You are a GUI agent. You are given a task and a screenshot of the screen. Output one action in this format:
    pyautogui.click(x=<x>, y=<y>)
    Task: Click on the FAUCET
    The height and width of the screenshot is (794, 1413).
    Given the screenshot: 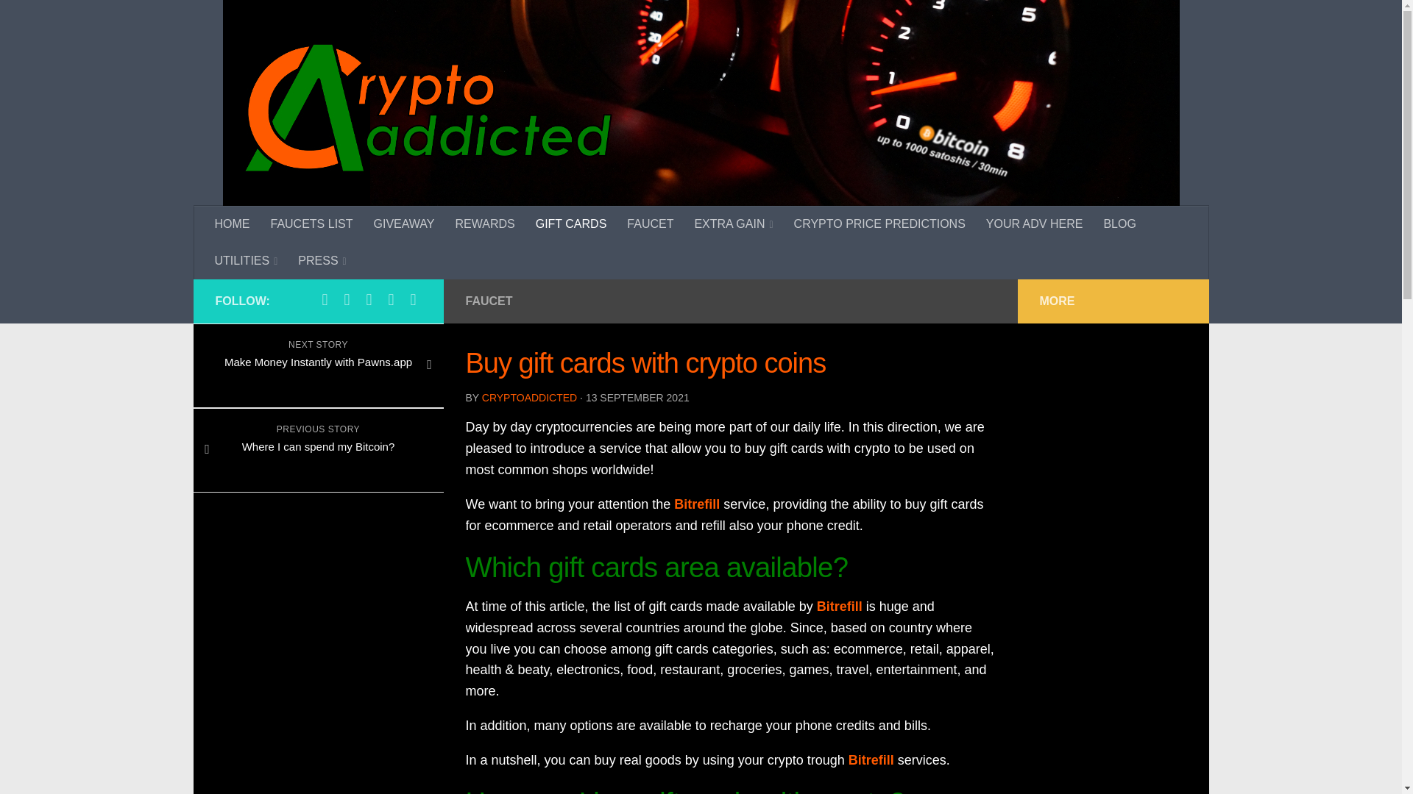 What is the action you would take?
    pyautogui.click(x=650, y=223)
    